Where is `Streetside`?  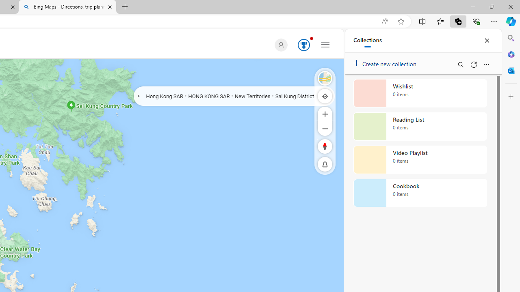
Streetside is located at coordinates (325, 78).